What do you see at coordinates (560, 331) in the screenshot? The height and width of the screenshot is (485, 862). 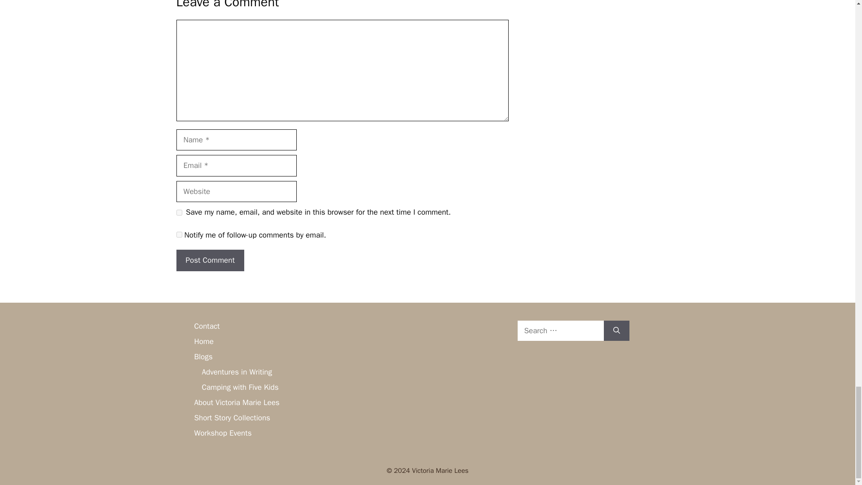 I see `Search for:` at bounding box center [560, 331].